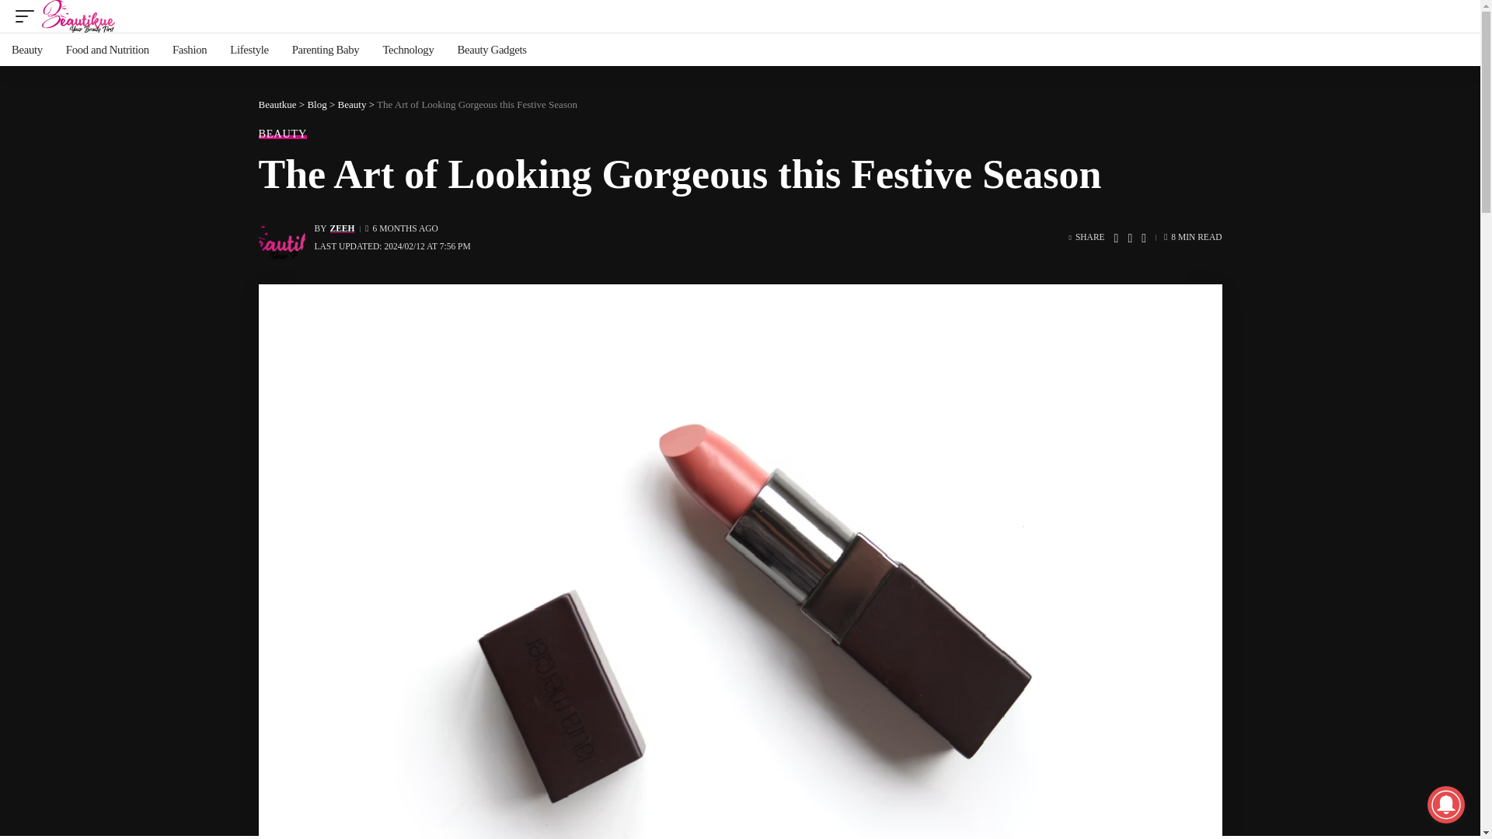 The image size is (1492, 839). I want to click on ZEEH, so click(342, 228).